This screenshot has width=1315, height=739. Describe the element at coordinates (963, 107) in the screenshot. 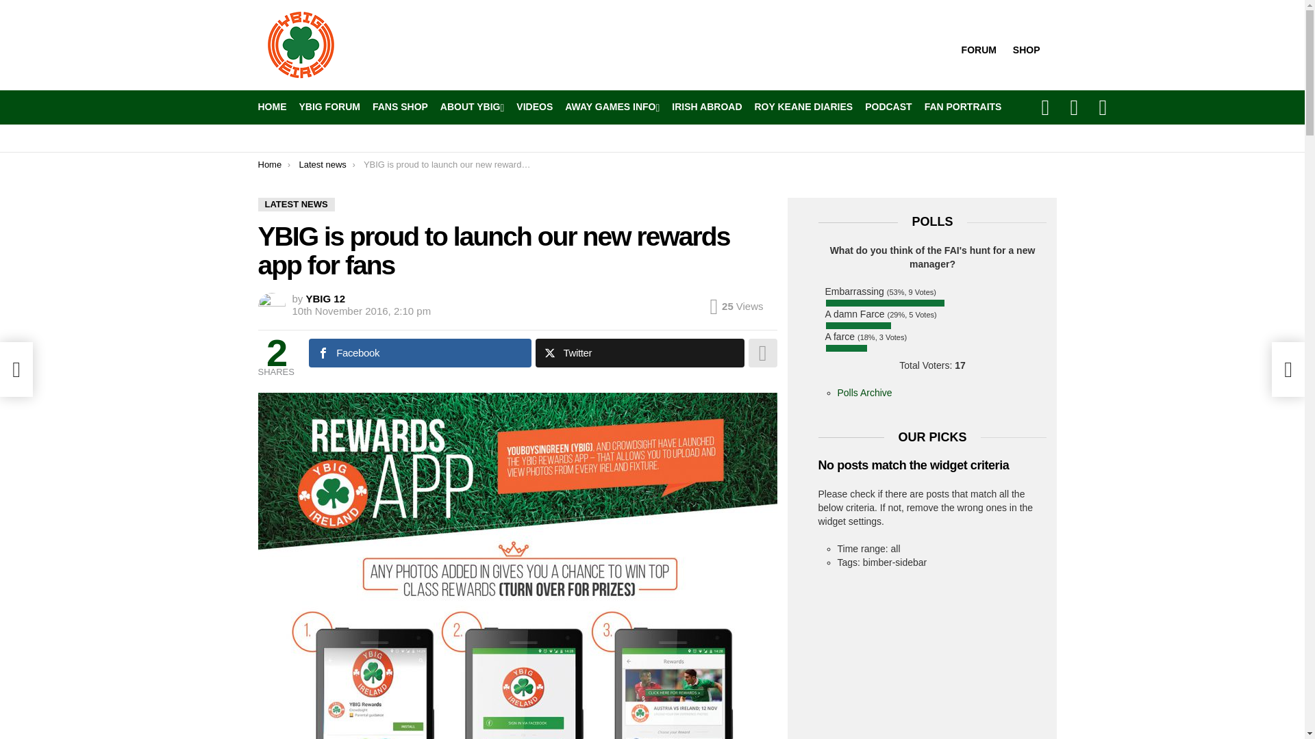

I see `FAN PORTRAITS` at that location.